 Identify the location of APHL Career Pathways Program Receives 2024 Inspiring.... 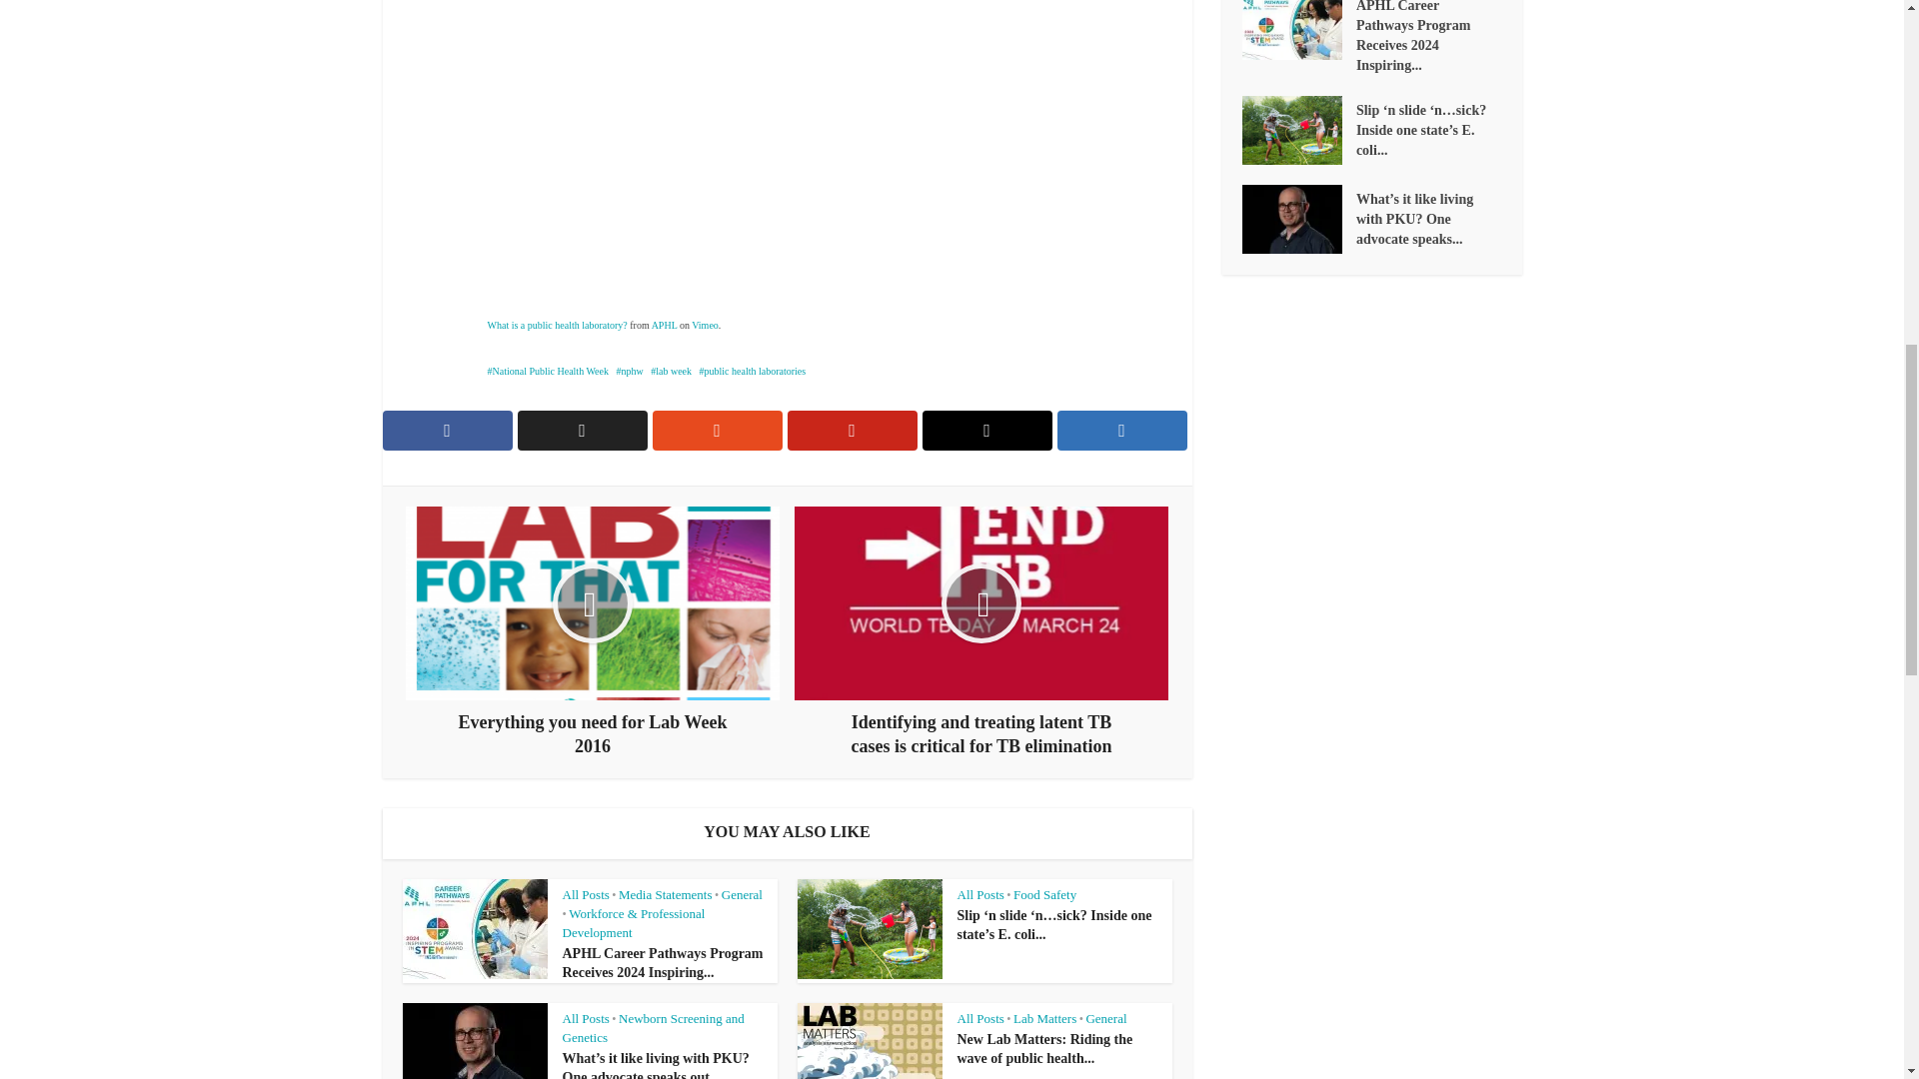
(662, 963).